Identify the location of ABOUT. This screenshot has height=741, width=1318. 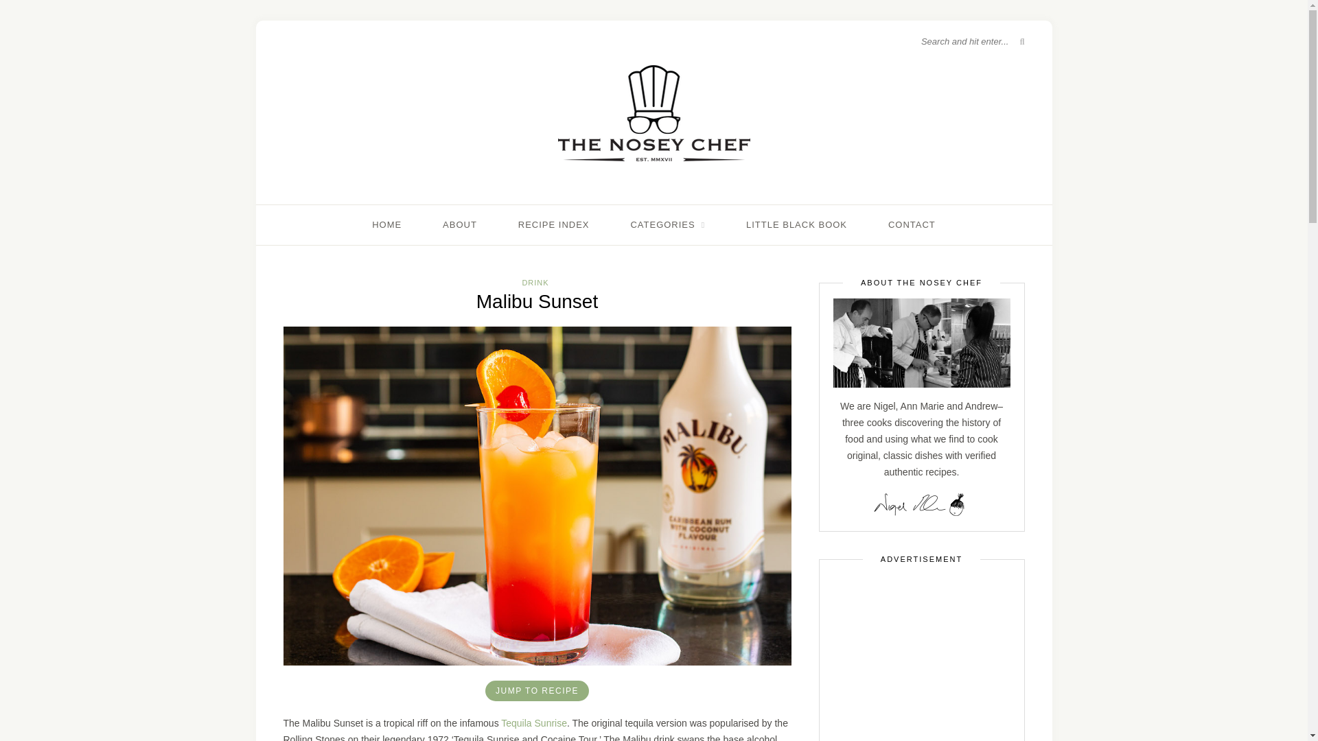
(460, 225).